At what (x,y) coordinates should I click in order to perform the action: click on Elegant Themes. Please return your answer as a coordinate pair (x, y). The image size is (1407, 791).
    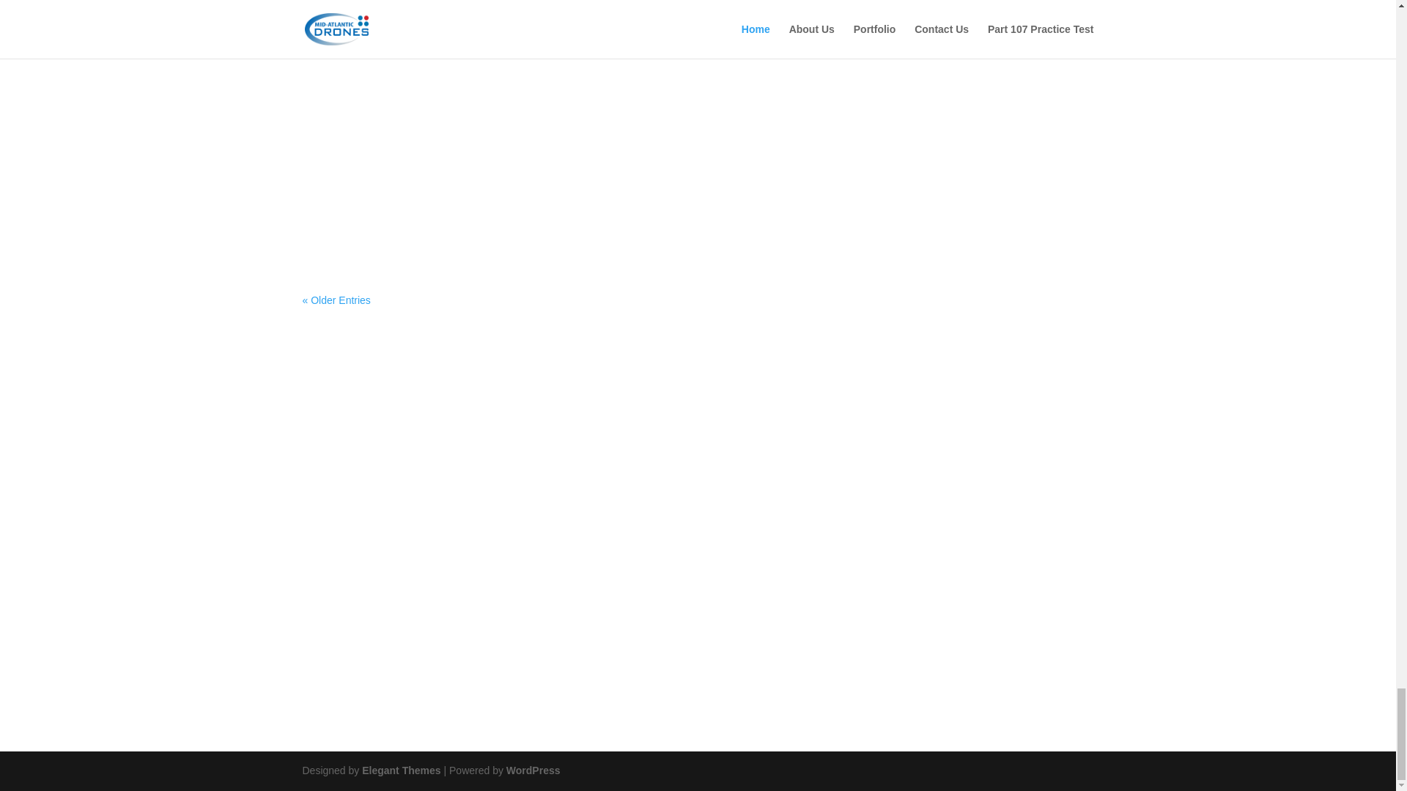
    Looking at the image, I should click on (400, 770).